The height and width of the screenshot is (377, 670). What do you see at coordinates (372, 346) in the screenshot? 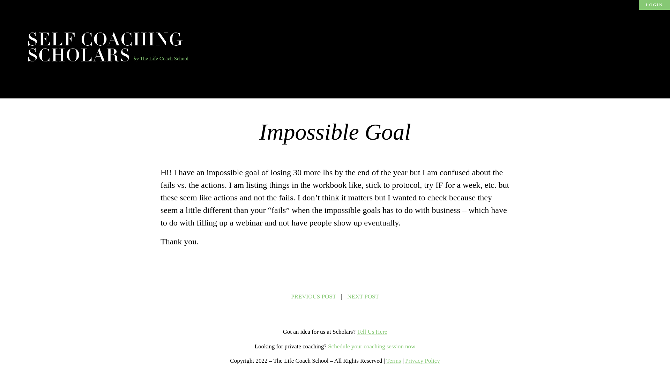
I see `Schedule your coaching session now` at bounding box center [372, 346].